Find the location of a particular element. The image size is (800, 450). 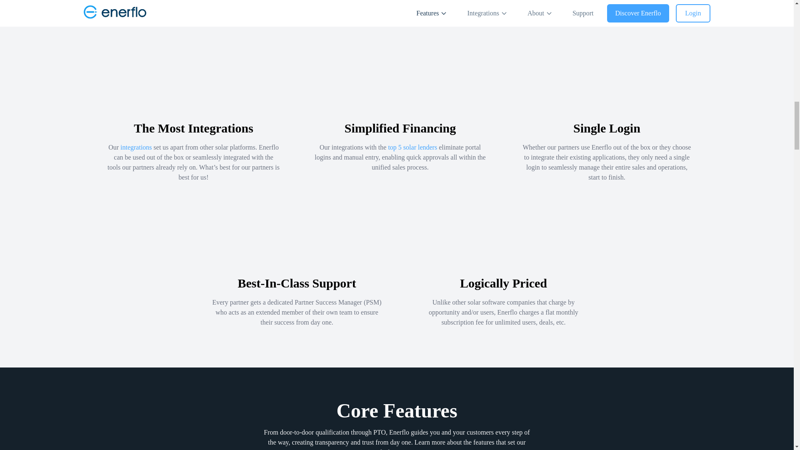

top 5 solar lenders is located at coordinates (412, 147).